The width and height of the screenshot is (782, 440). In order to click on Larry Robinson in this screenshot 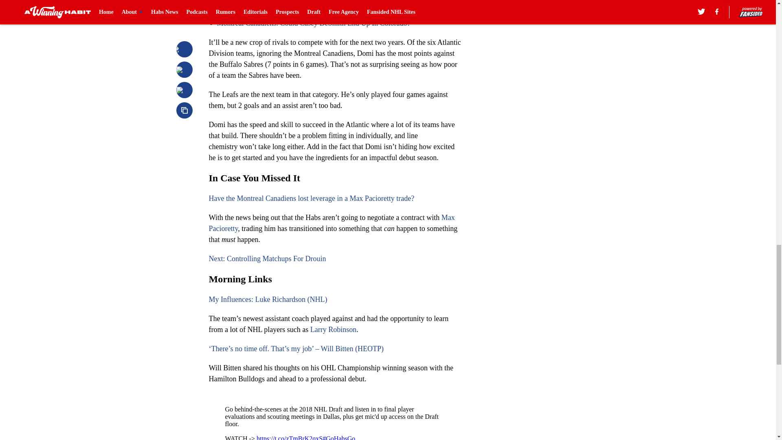, I will do `click(333, 329)`.